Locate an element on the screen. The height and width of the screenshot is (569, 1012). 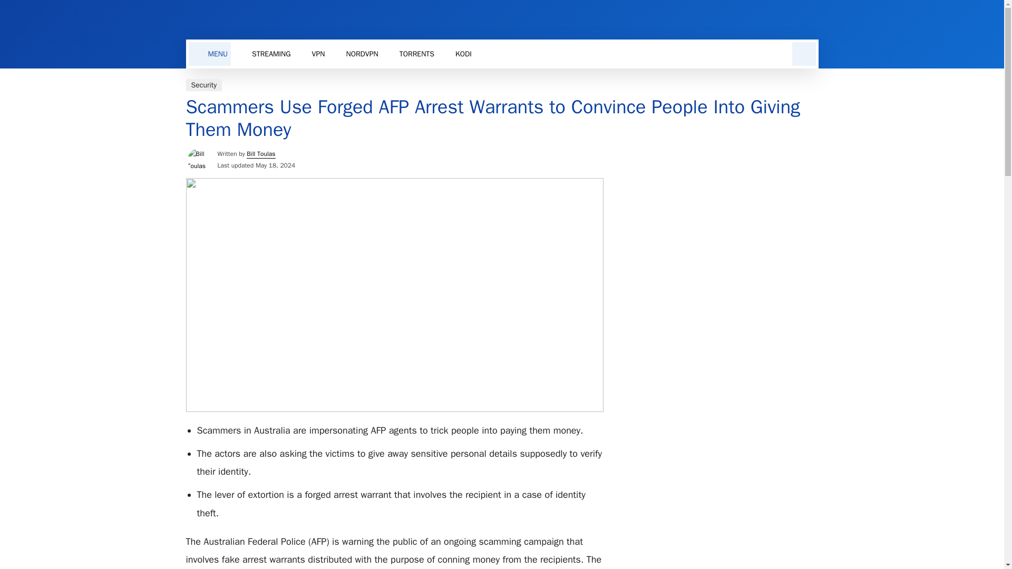
VPN is located at coordinates (318, 54).